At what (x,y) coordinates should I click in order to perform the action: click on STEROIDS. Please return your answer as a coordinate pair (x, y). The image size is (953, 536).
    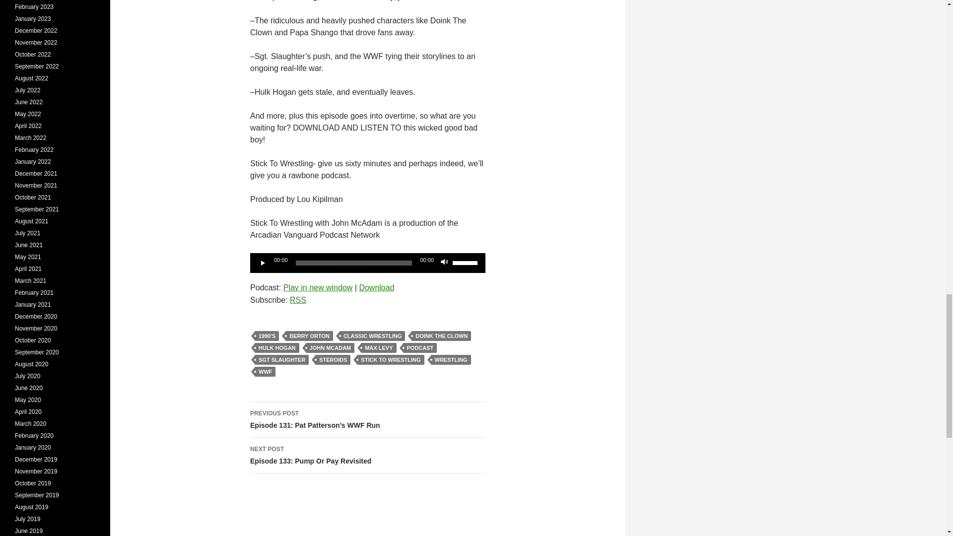
    Looking at the image, I should click on (333, 359).